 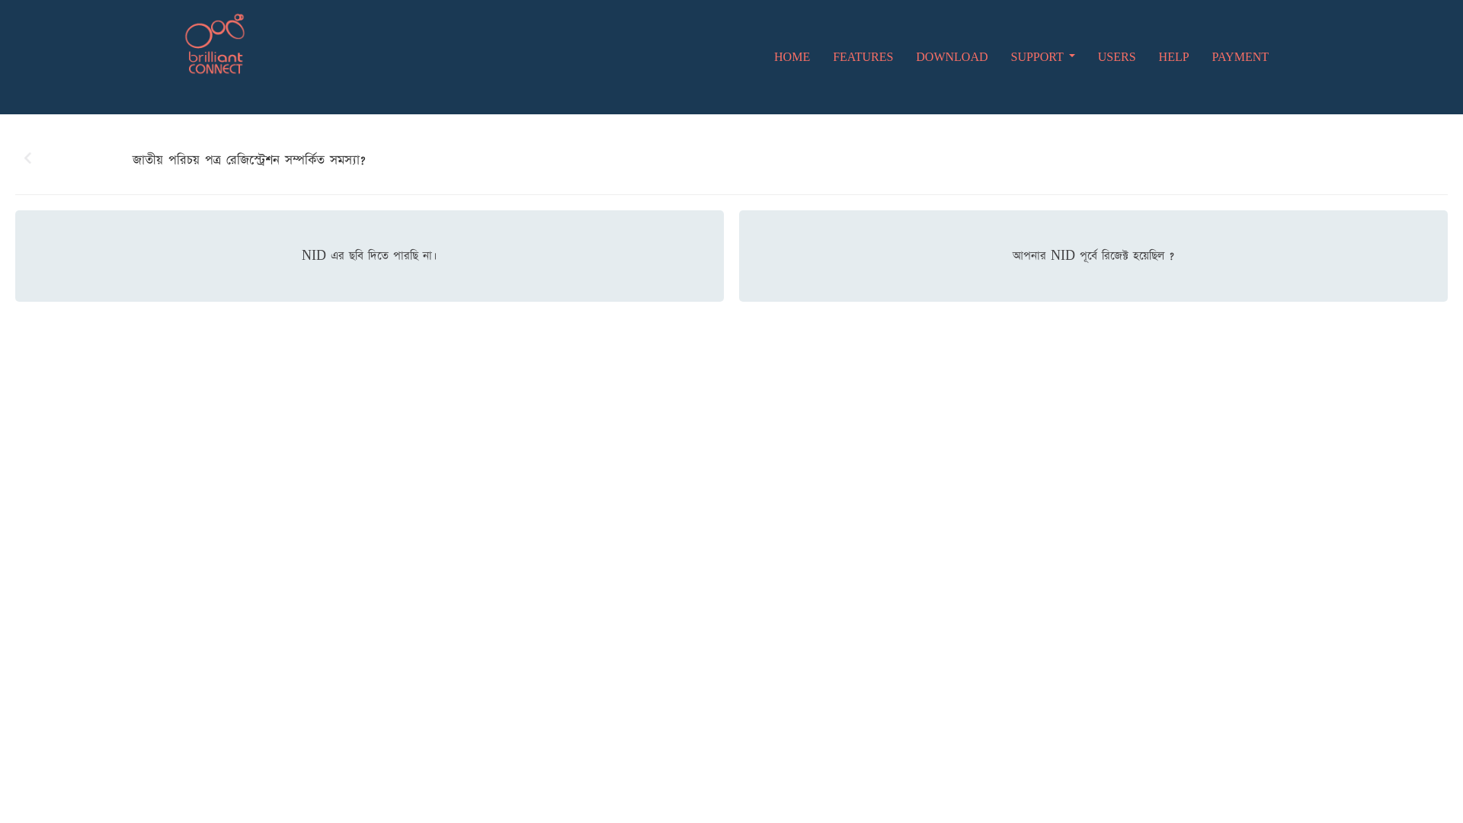 I want to click on PAYMENT, so click(x=1241, y=57).